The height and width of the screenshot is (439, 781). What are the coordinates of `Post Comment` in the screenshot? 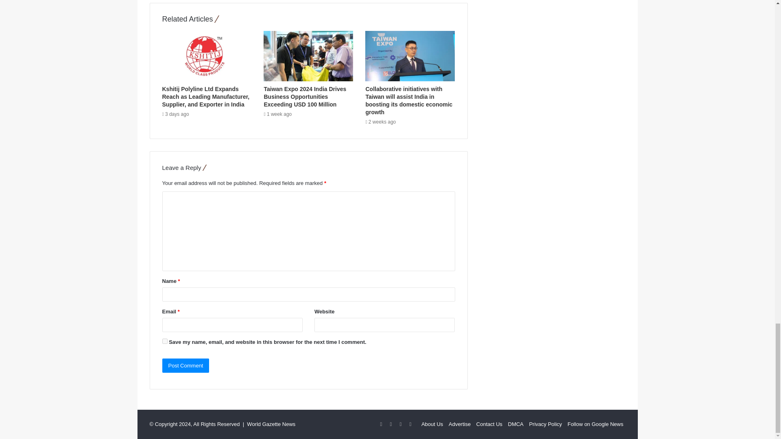 It's located at (185, 365).